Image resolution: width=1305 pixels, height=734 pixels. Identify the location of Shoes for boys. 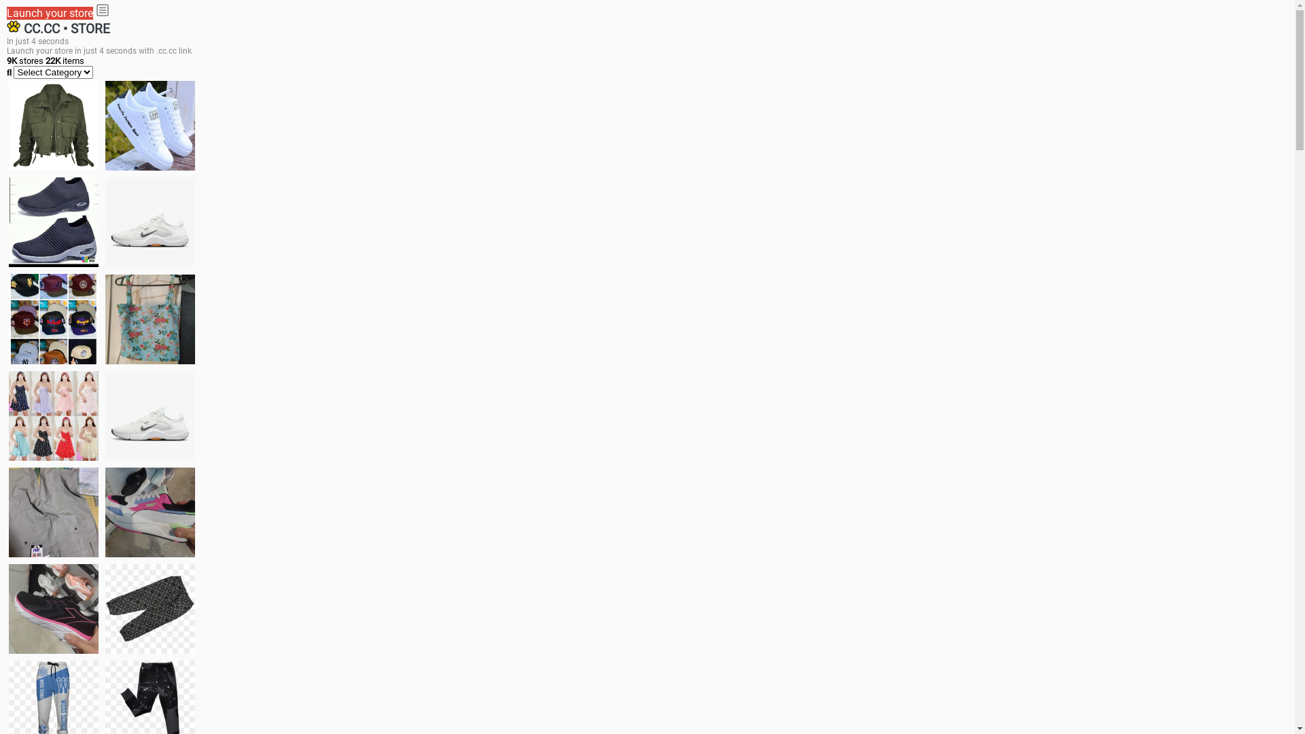
(150, 222).